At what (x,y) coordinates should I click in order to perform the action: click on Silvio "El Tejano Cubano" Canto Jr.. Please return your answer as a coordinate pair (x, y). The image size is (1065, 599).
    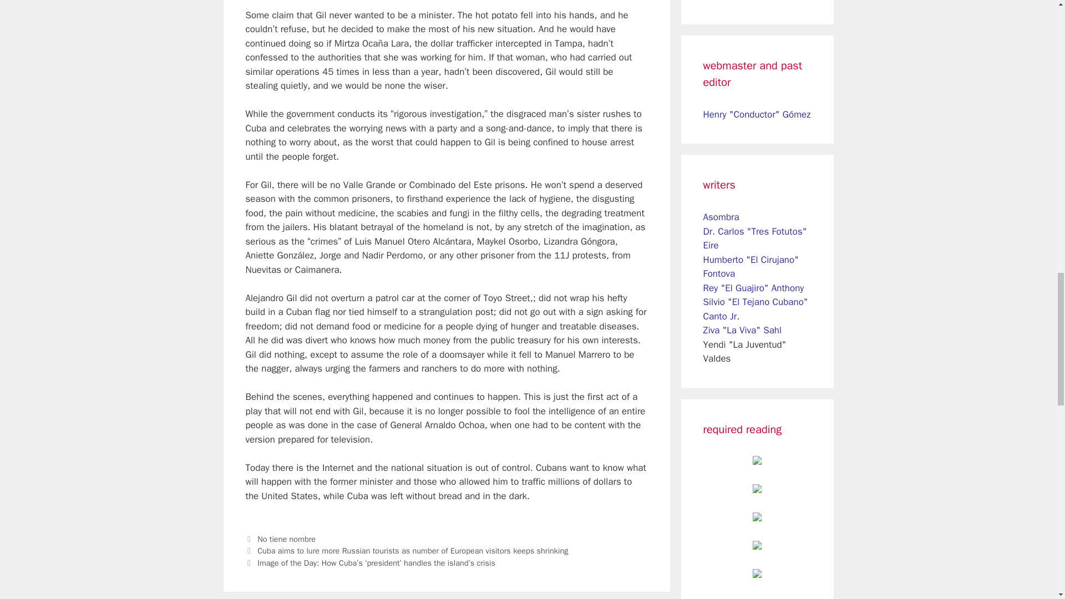
    Looking at the image, I should click on (755, 309).